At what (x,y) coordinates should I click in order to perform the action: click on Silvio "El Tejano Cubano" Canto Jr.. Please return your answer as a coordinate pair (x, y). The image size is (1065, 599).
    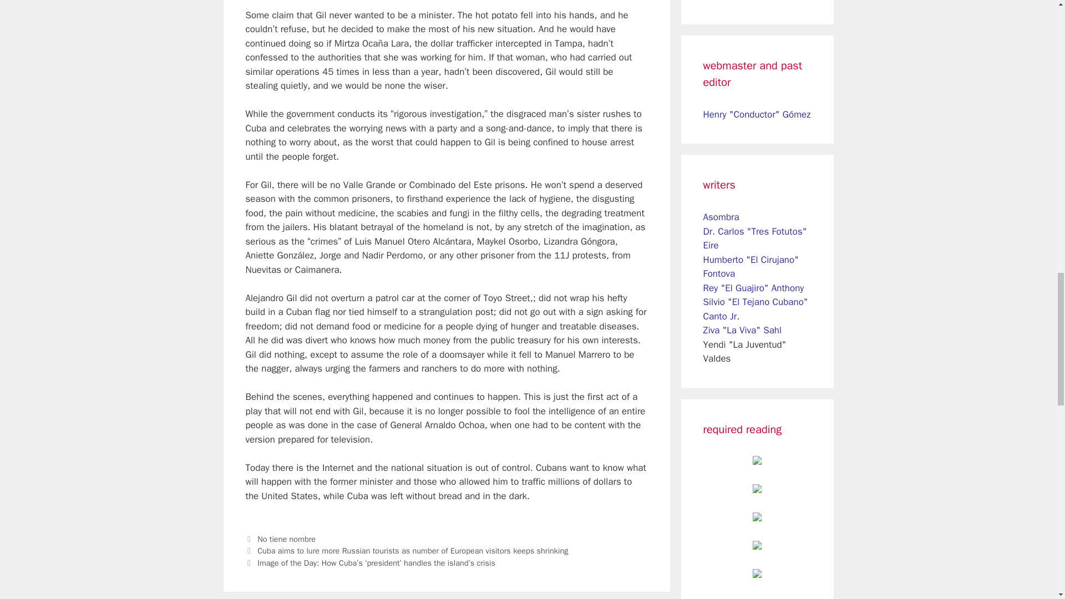
    Looking at the image, I should click on (755, 309).